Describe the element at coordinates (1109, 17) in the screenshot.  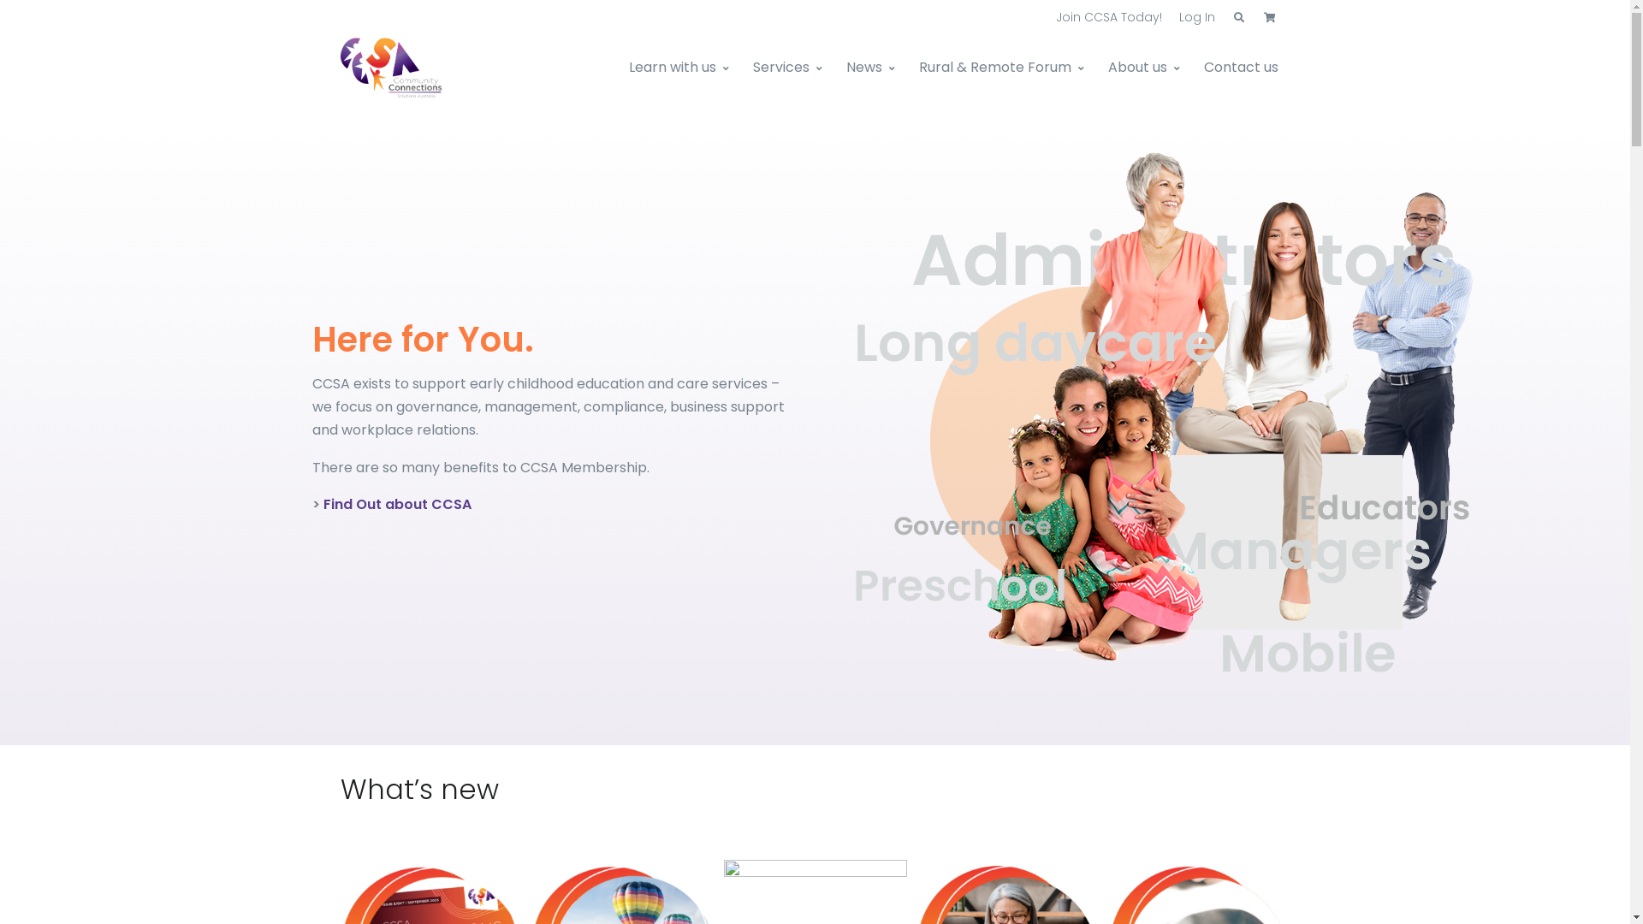
I see `Join CCSA Today!` at that location.